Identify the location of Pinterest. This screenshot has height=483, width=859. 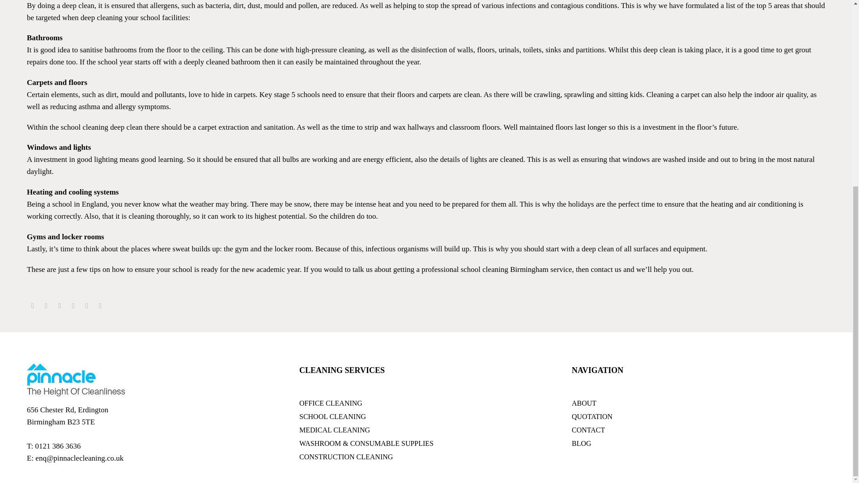
(60, 305).